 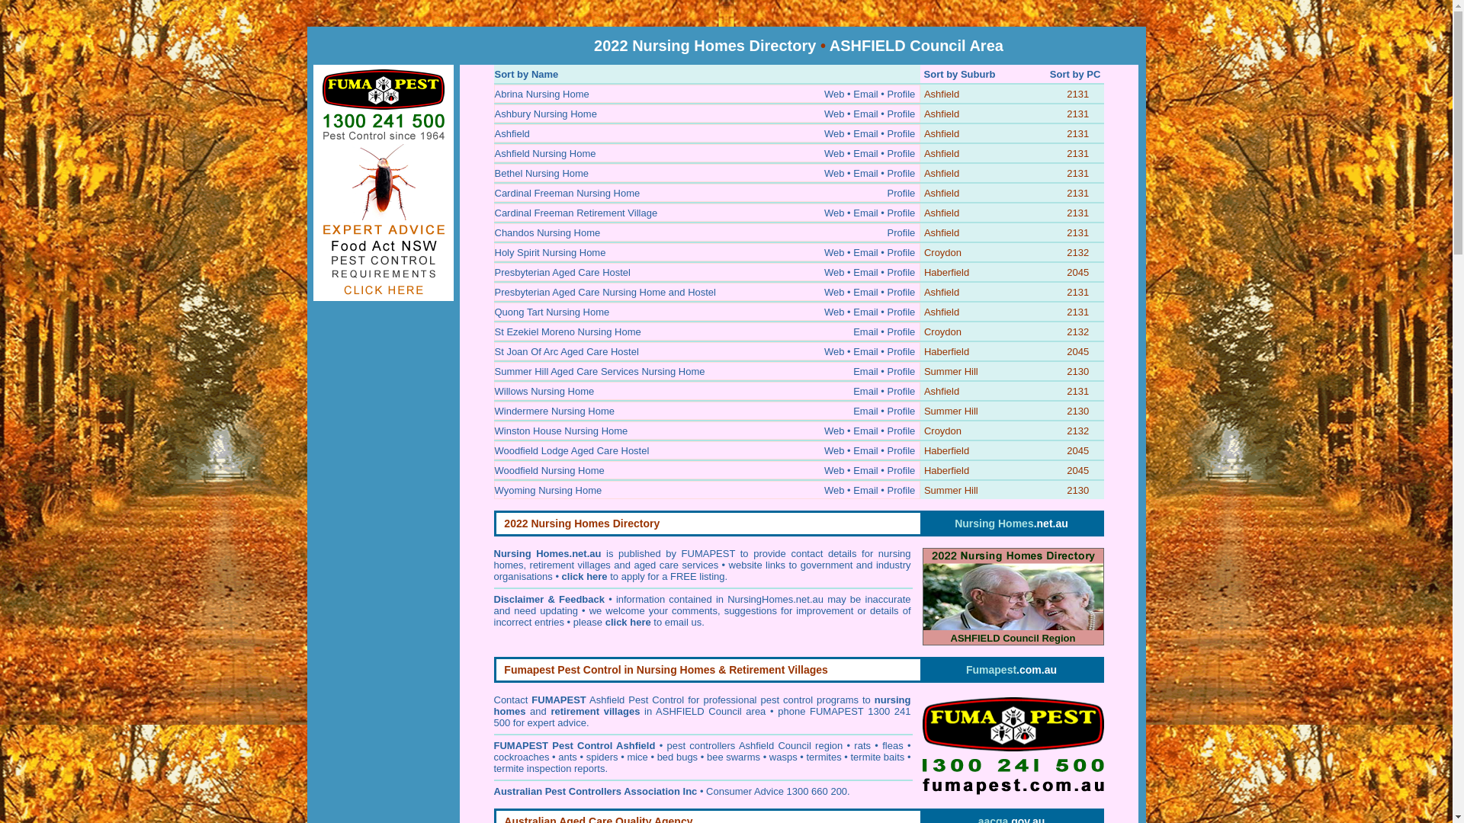 What do you see at coordinates (947, 352) in the screenshot?
I see `Haberfield` at bounding box center [947, 352].